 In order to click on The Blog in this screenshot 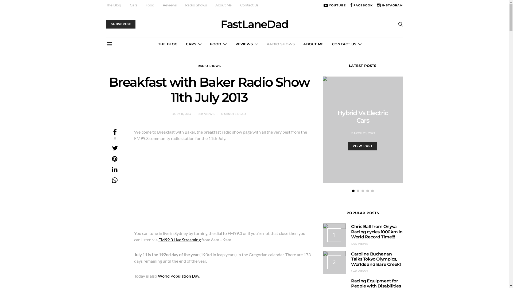, I will do `click(114, 5)`.